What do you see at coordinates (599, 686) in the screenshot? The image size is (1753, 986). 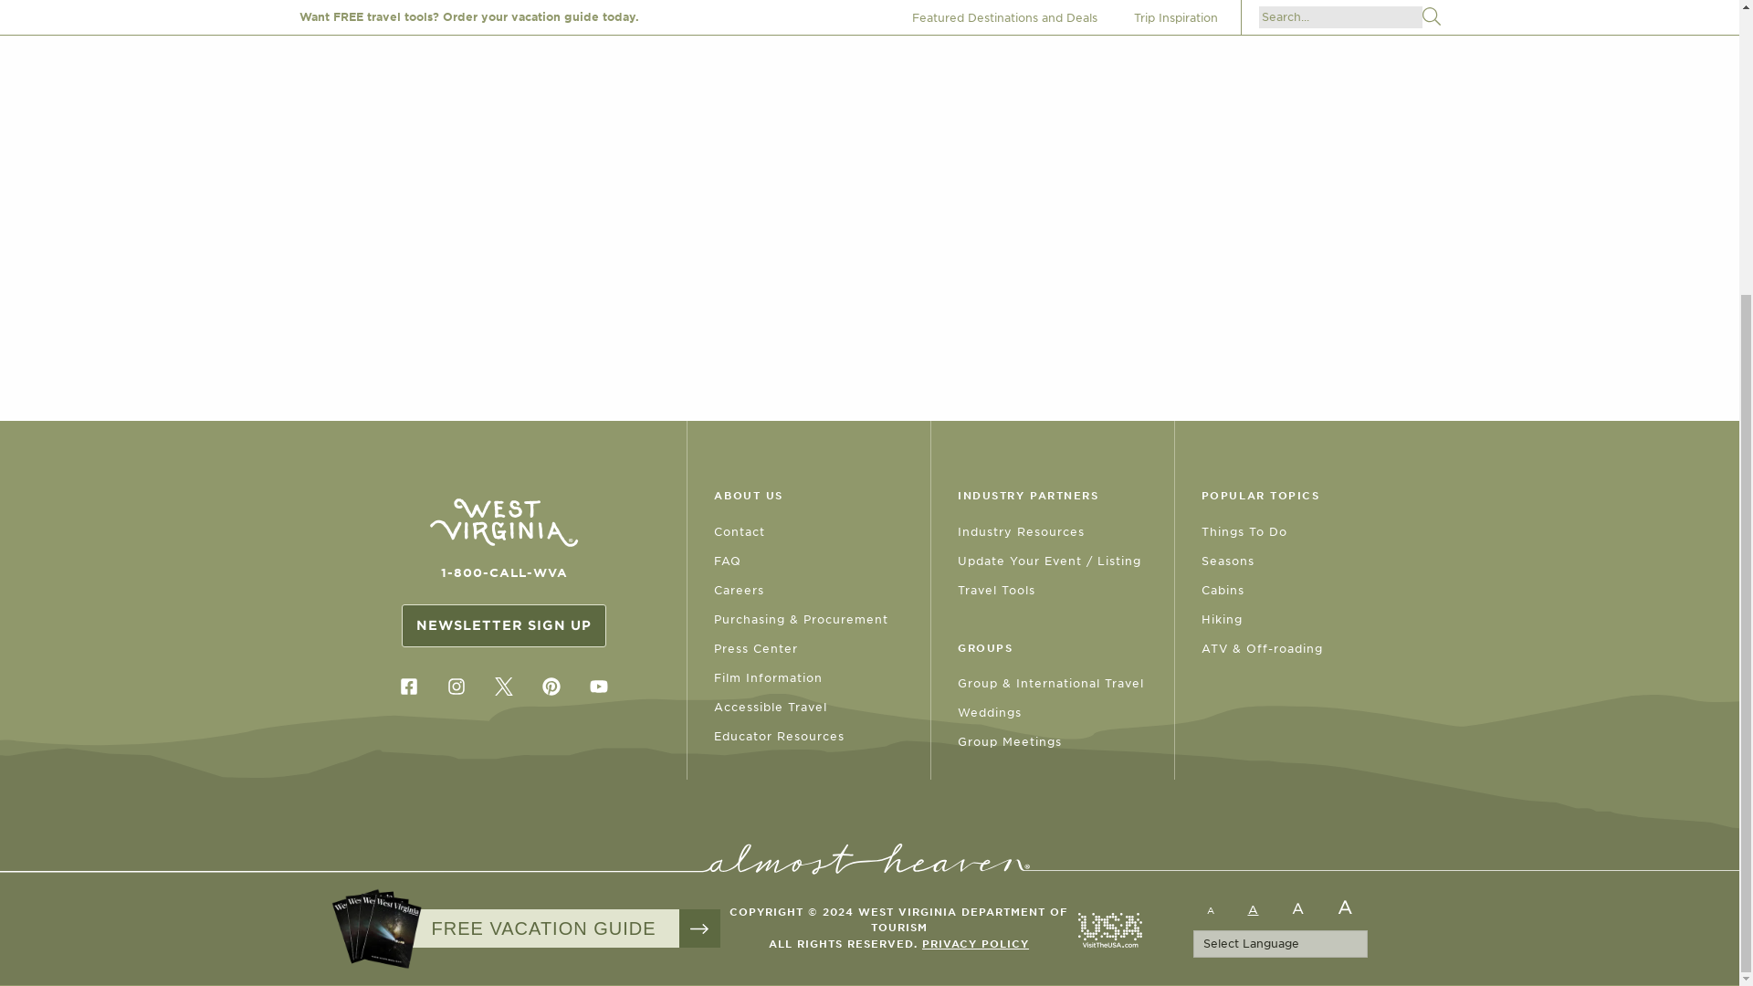 I see `Find us on YouTube` at bounding box center [599, 686].